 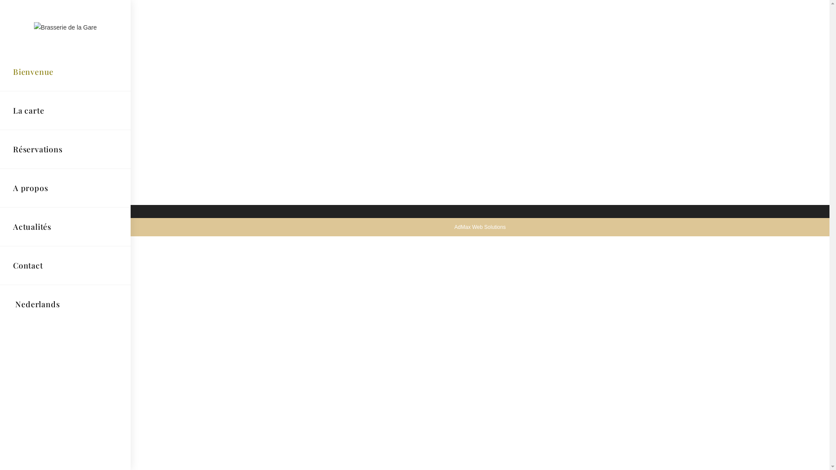 I want to click on Nederlands, so click(x=65, y=304).